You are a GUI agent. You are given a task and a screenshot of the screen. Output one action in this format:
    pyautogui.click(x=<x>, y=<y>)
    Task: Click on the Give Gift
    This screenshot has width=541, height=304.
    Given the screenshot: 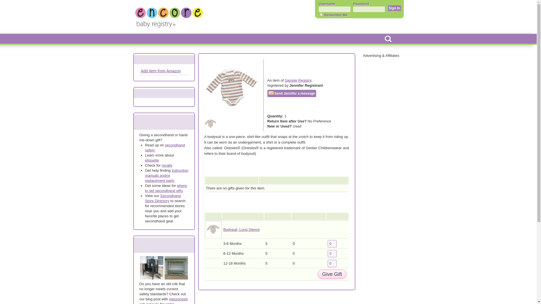 What is the action you would take?
    pyautogui.click(x=332, y=274)
    